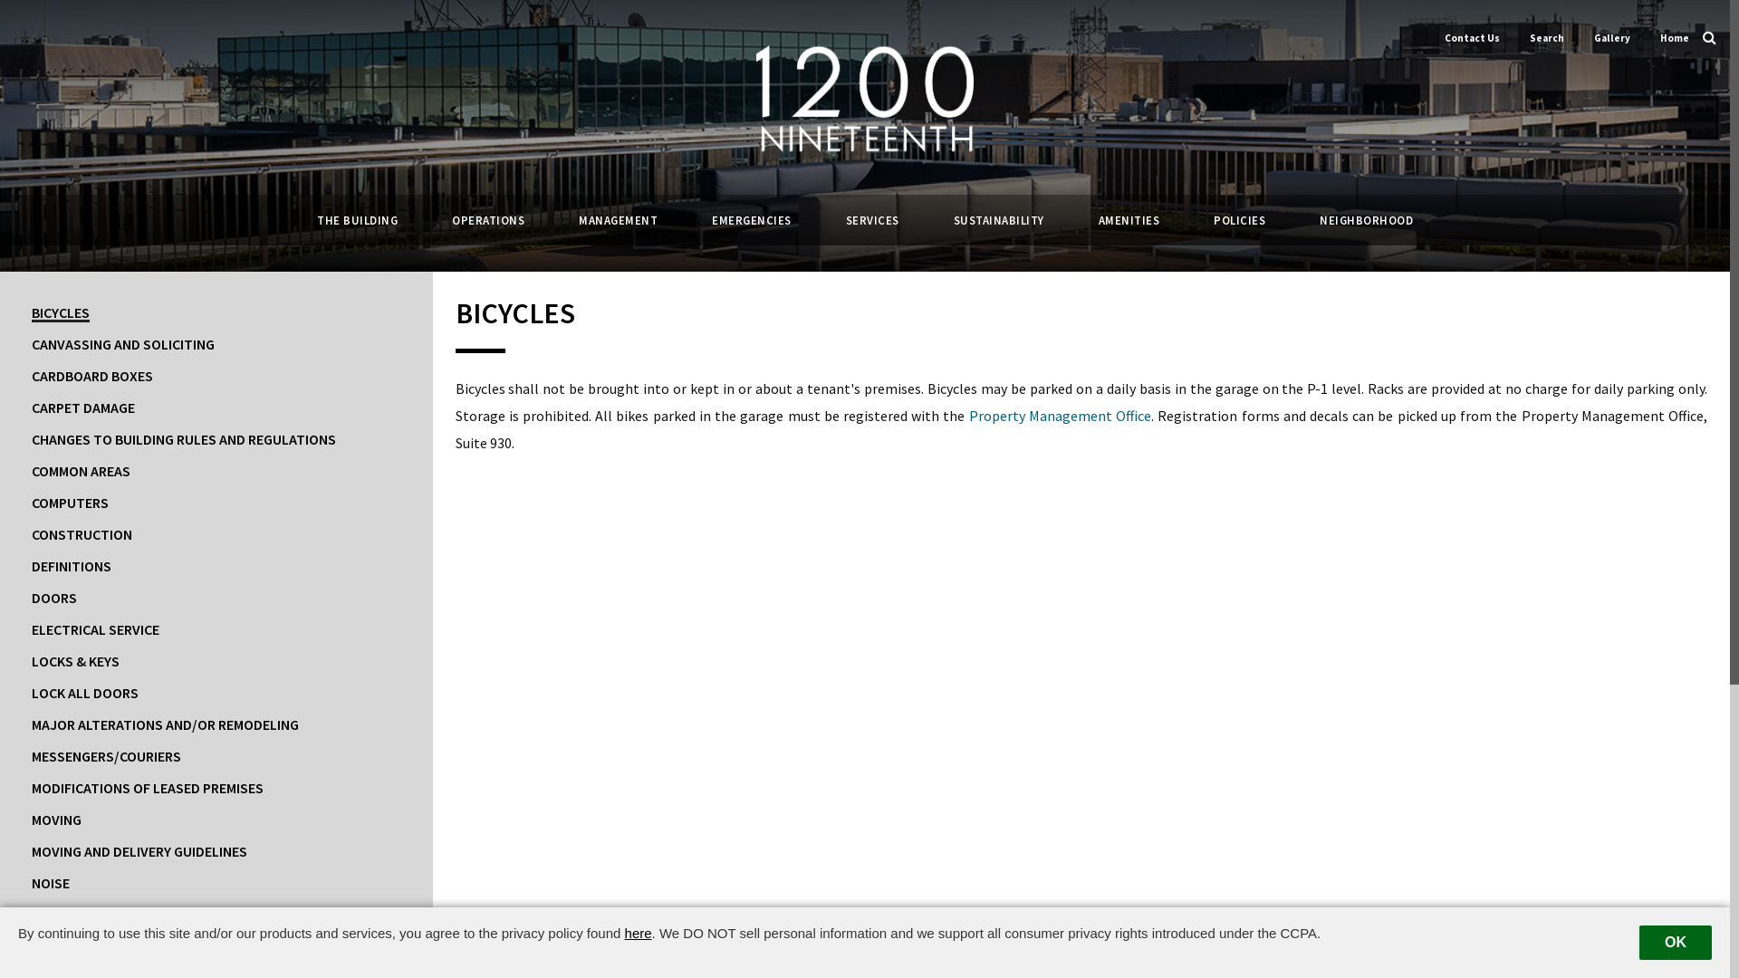 This screenshot has height=978, width=1739. I want to click on THE BUILDING, so click(357, 221).